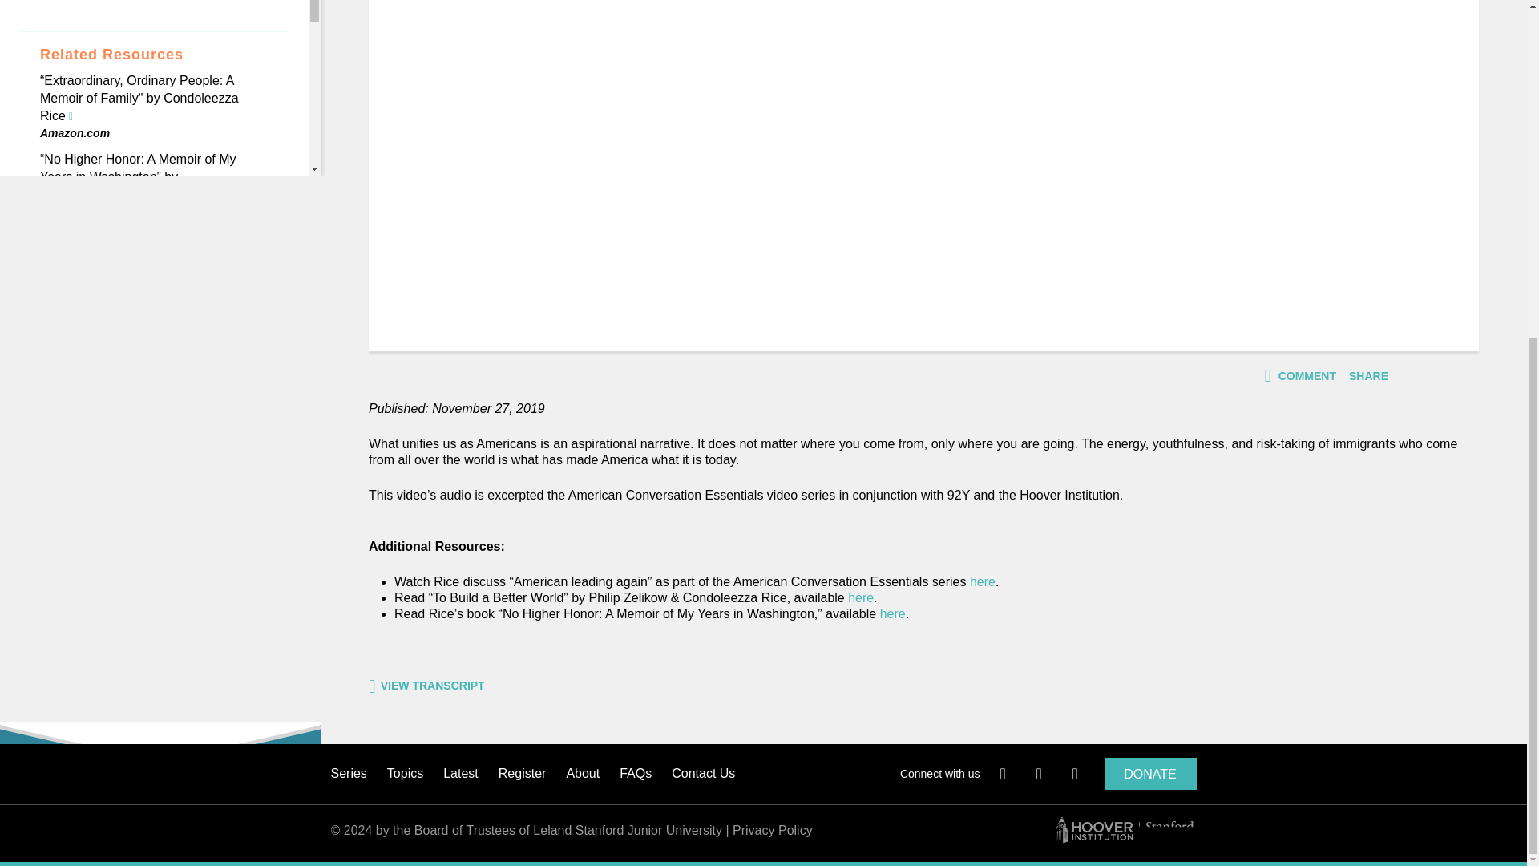 This screenshot has width=1539, height=866. Describe the element at coordinates (983, 582) in the screenshot. I see `here` at that location.